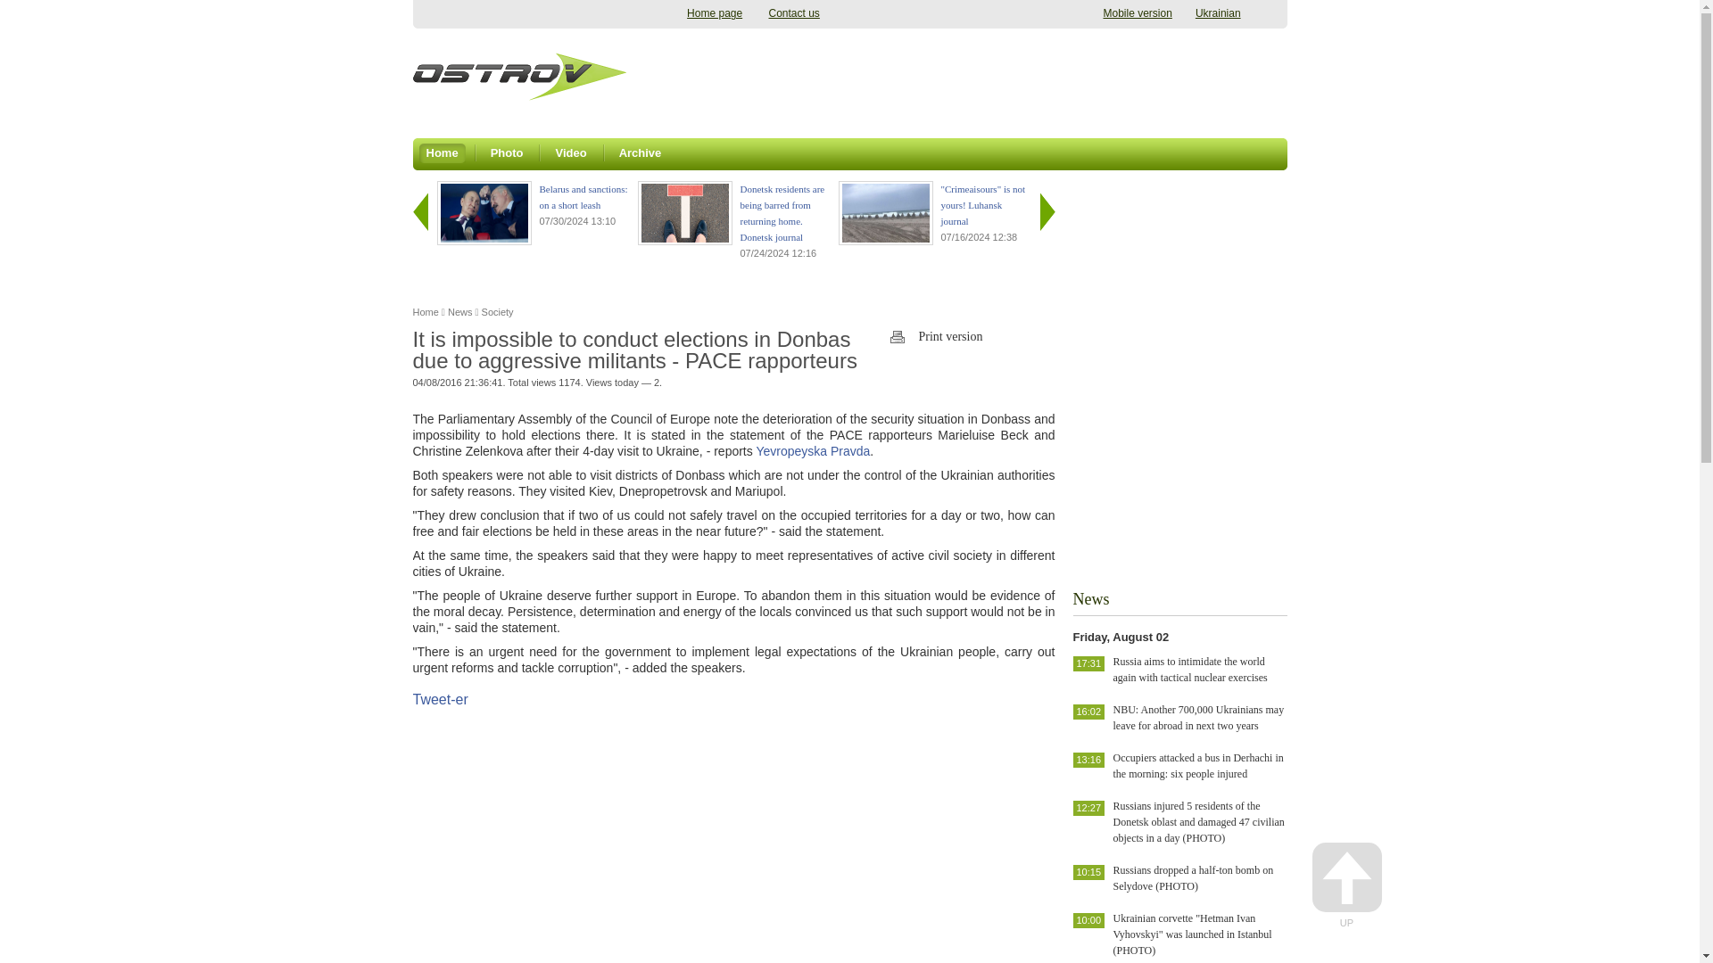 This screenshot has height=963, width=1713. Describe the element at coordinates (498, 312) in the screenshot. I see `Society` at that location.